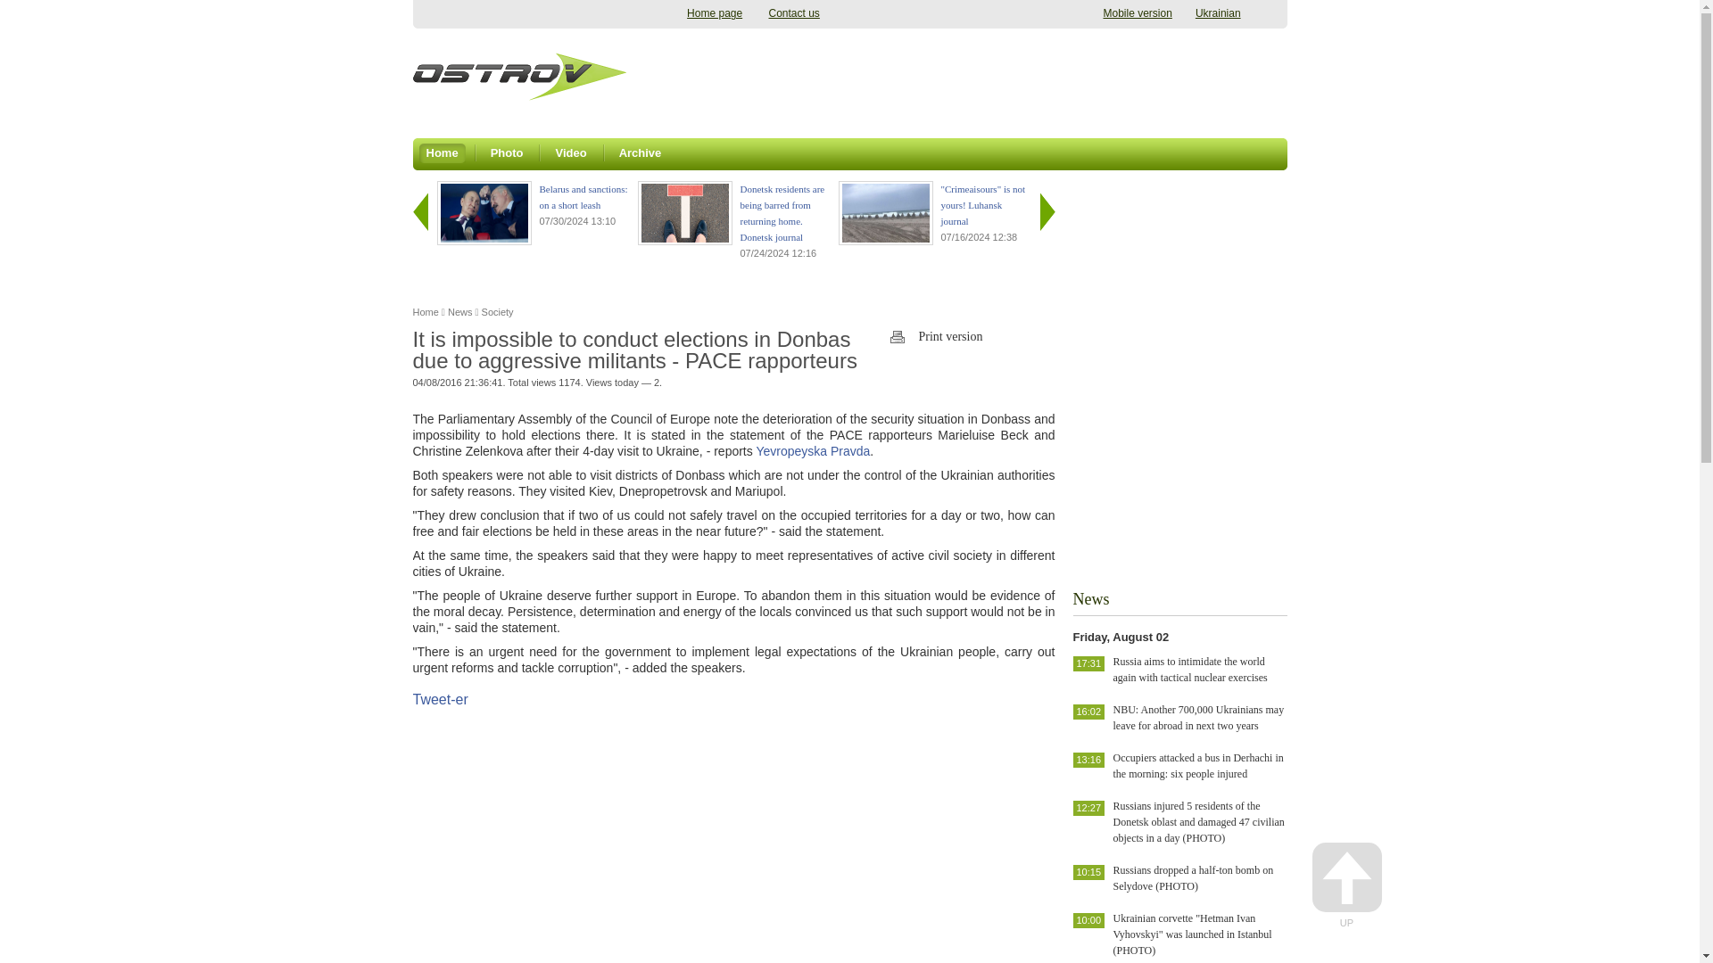 This screenshot has height=963, width=1713. Describe the element at coordinates (498, 312) in the screenshot. I see `Society` at that location.